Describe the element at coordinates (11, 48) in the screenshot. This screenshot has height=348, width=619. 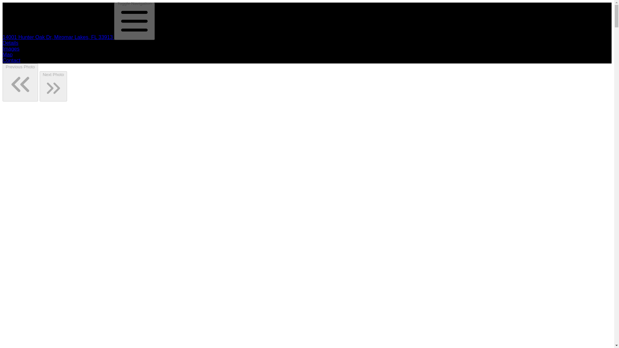
I see `Images` at that location.